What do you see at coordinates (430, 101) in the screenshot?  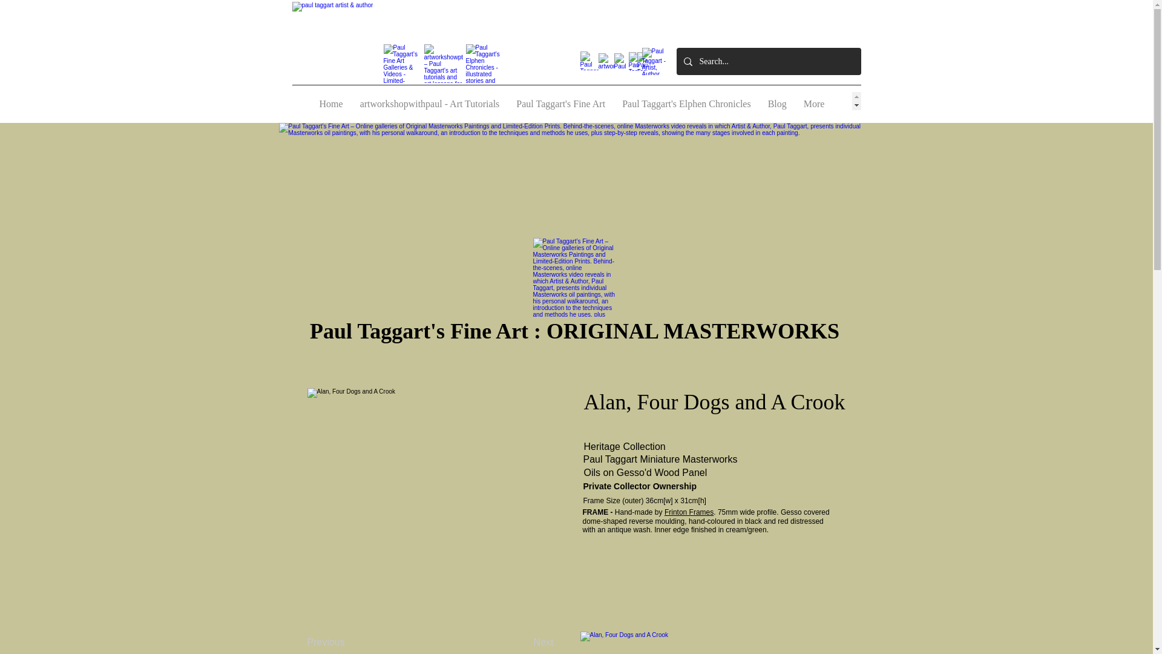 I see `artworkshopwithpaul - Art Tutorials` at bounding box center [430, 101].